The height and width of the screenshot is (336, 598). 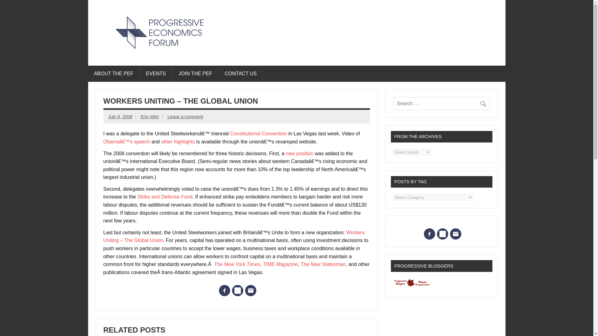 I want to click on 1:41 pm, so click(x=120, y=117).